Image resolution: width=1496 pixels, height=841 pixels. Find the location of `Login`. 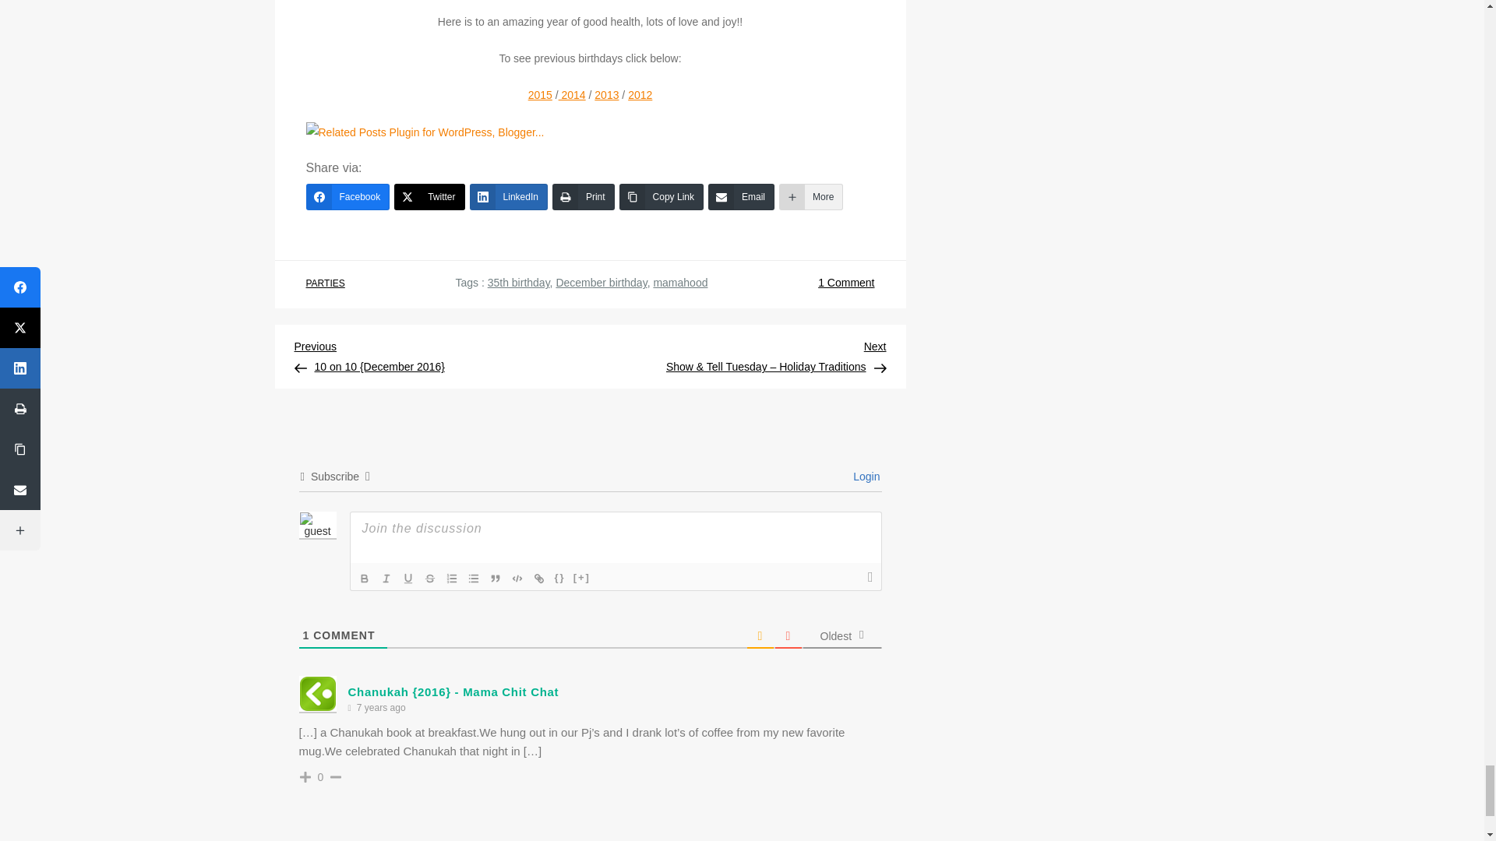

Login is located at coordinates (863, 476).